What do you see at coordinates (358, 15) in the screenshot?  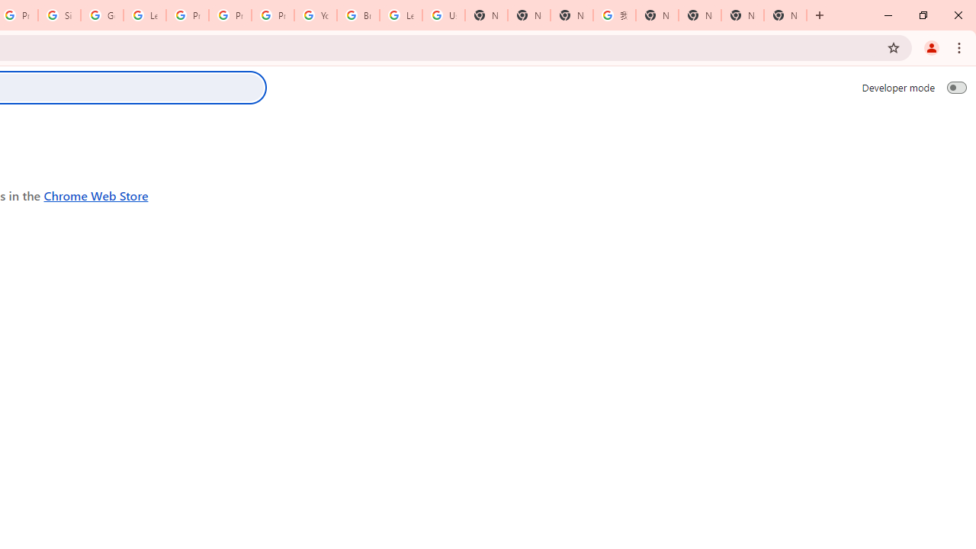 I see `Browse Chrome as a guest - Computer - Google Chrome Help` at bounding box center [358, 15].